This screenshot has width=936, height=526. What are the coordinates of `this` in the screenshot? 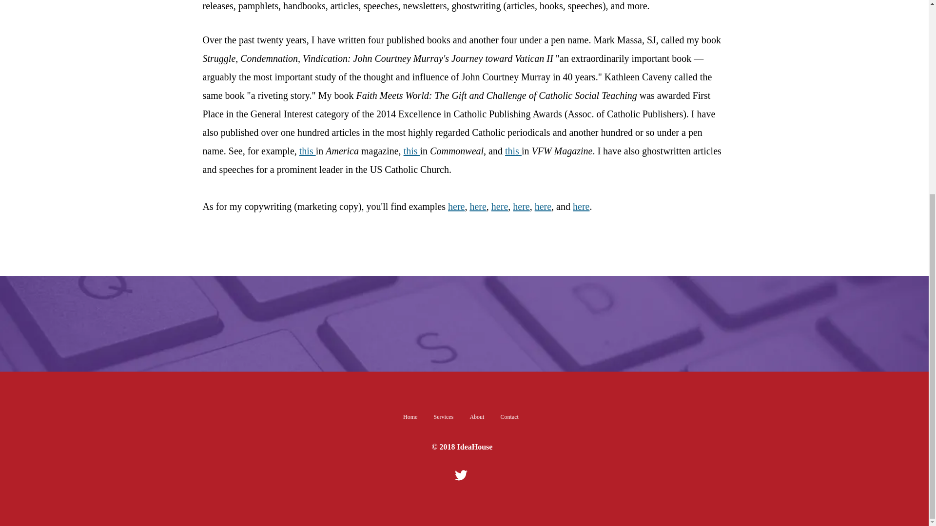 It's located at (411, 151).